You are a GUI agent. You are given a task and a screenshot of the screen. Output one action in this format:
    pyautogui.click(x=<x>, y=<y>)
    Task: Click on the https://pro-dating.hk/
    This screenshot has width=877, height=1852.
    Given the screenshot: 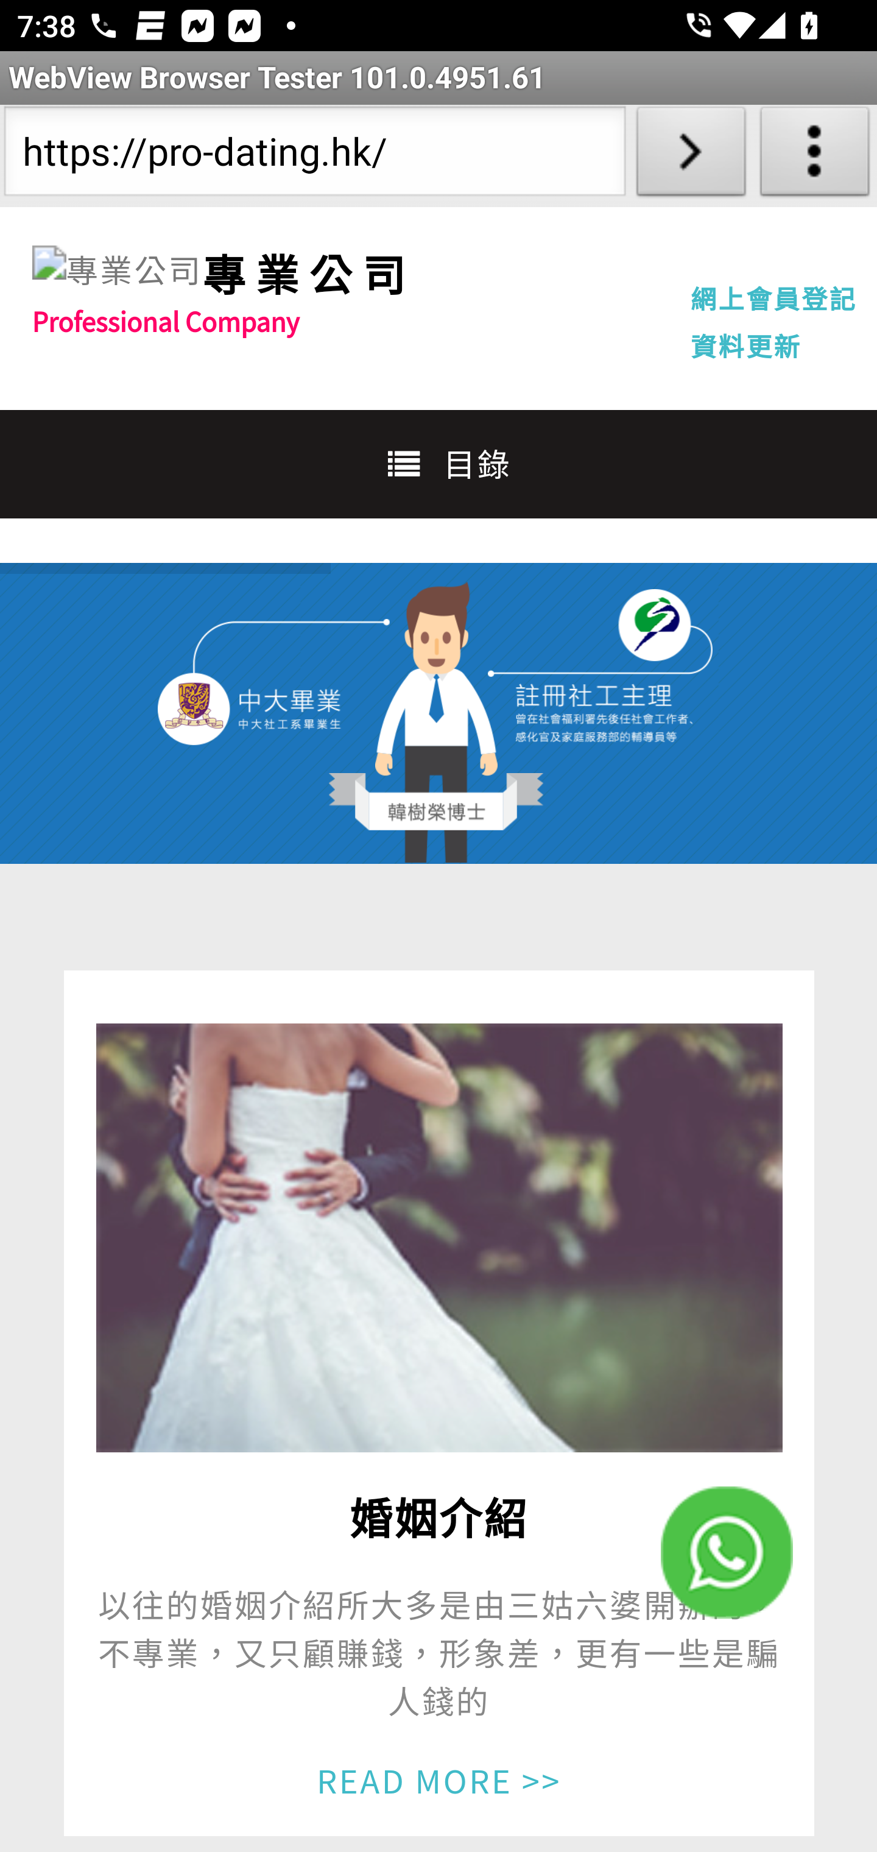 What is the action you would take?
    pyautogui.click(x=314, y=156)
    